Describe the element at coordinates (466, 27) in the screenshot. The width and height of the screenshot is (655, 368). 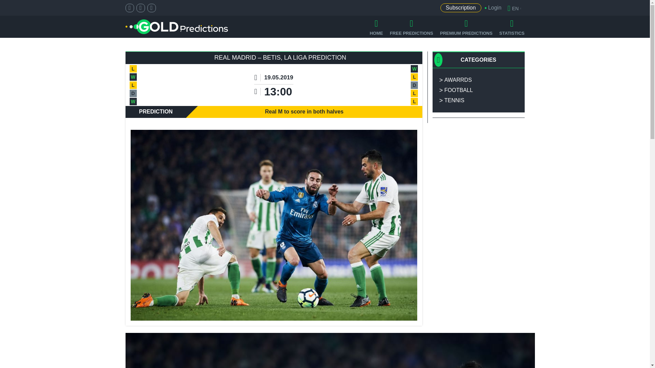
I see `PREMIUM PREDICTIONS` at that location.